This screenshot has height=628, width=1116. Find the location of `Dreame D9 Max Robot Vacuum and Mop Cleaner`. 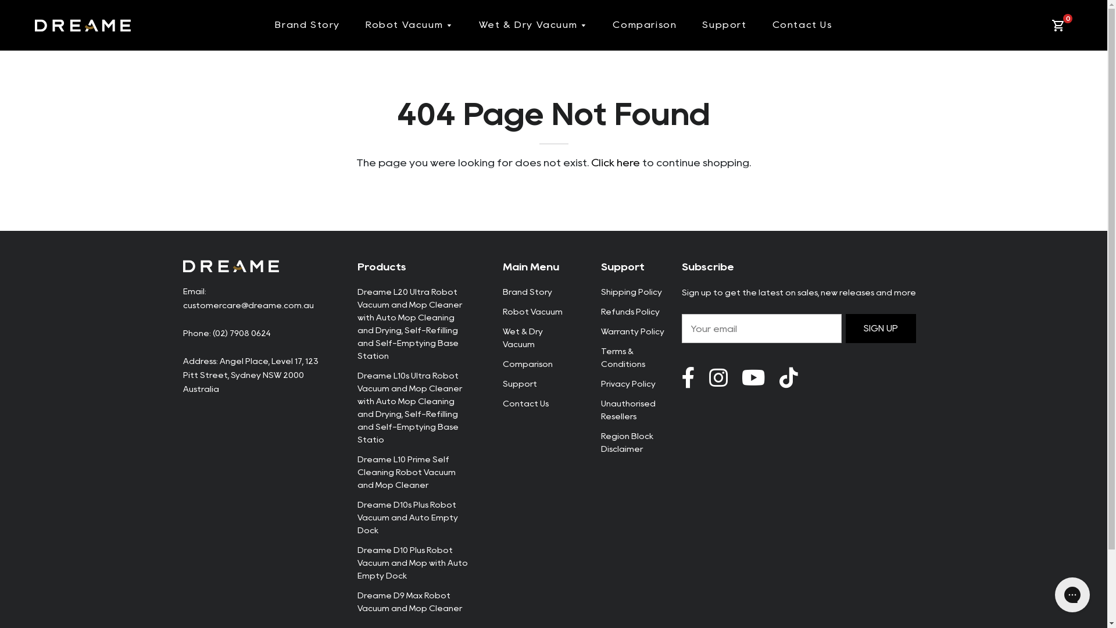

Dreame D9 Max Robot Vacuum and Mop Cleaner is located at coordinates (409, 601).